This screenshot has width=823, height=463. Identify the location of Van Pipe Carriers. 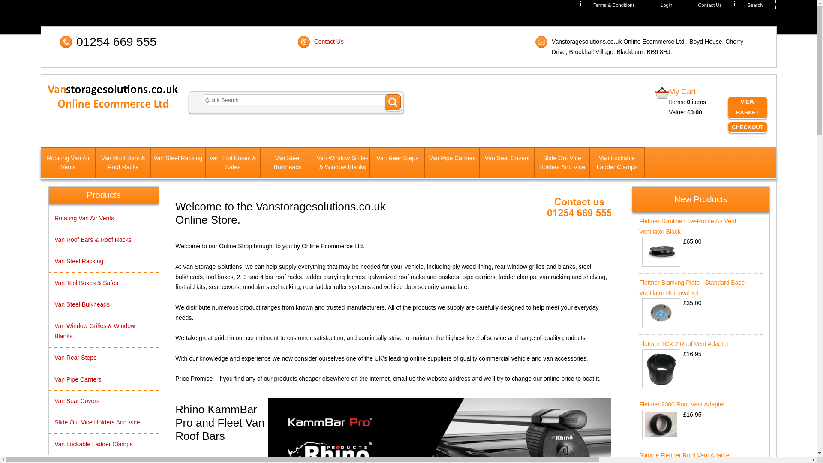
(452, 162).